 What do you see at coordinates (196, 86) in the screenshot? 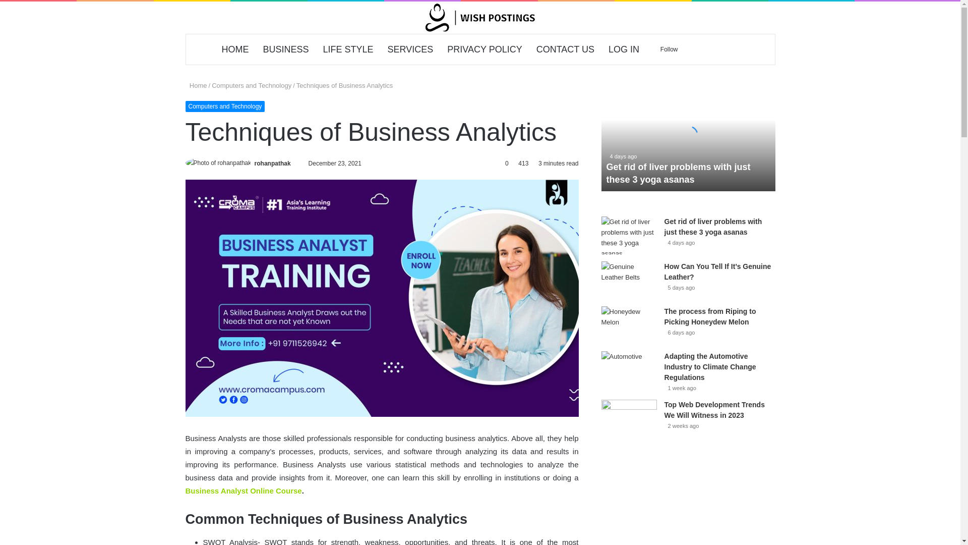
I see `Home` at bounding box center [196, 86].